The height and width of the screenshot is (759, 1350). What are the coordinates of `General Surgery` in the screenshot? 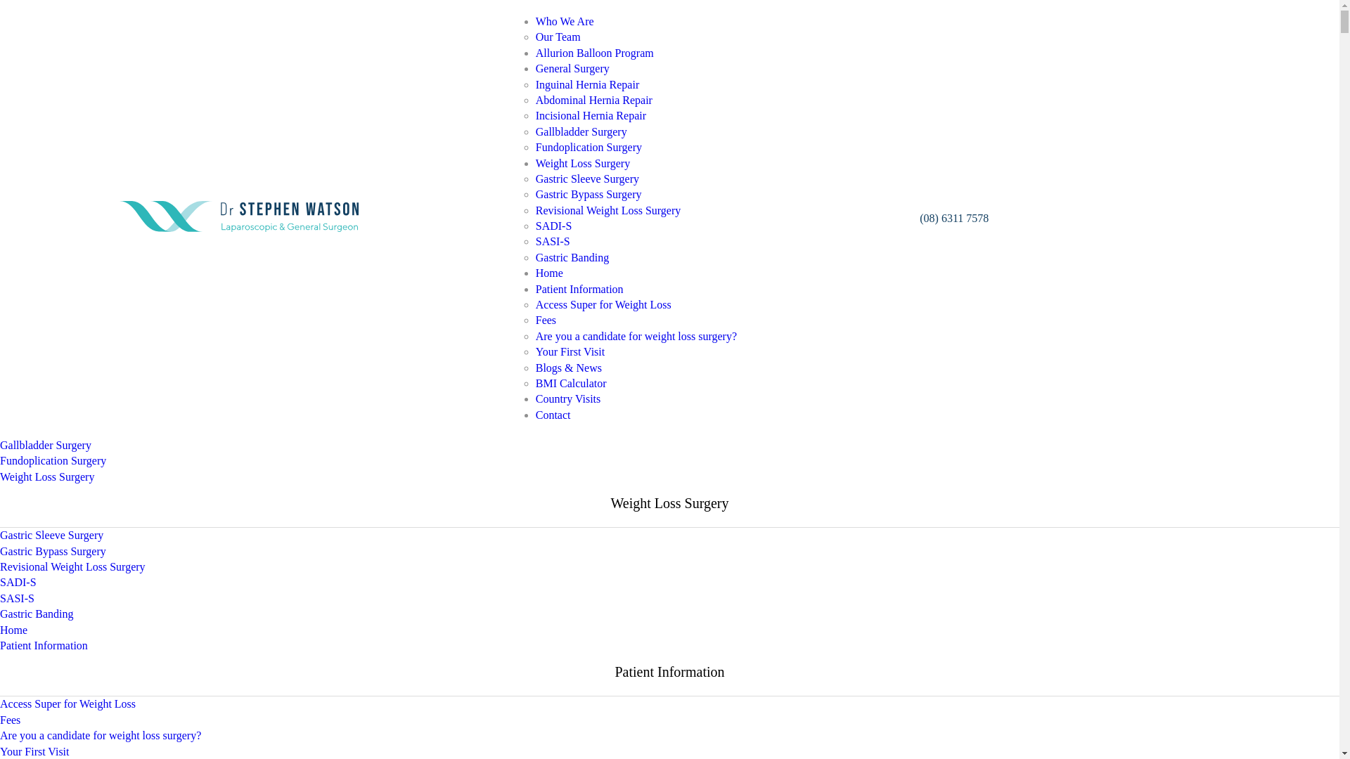 It's located at (572, 69).